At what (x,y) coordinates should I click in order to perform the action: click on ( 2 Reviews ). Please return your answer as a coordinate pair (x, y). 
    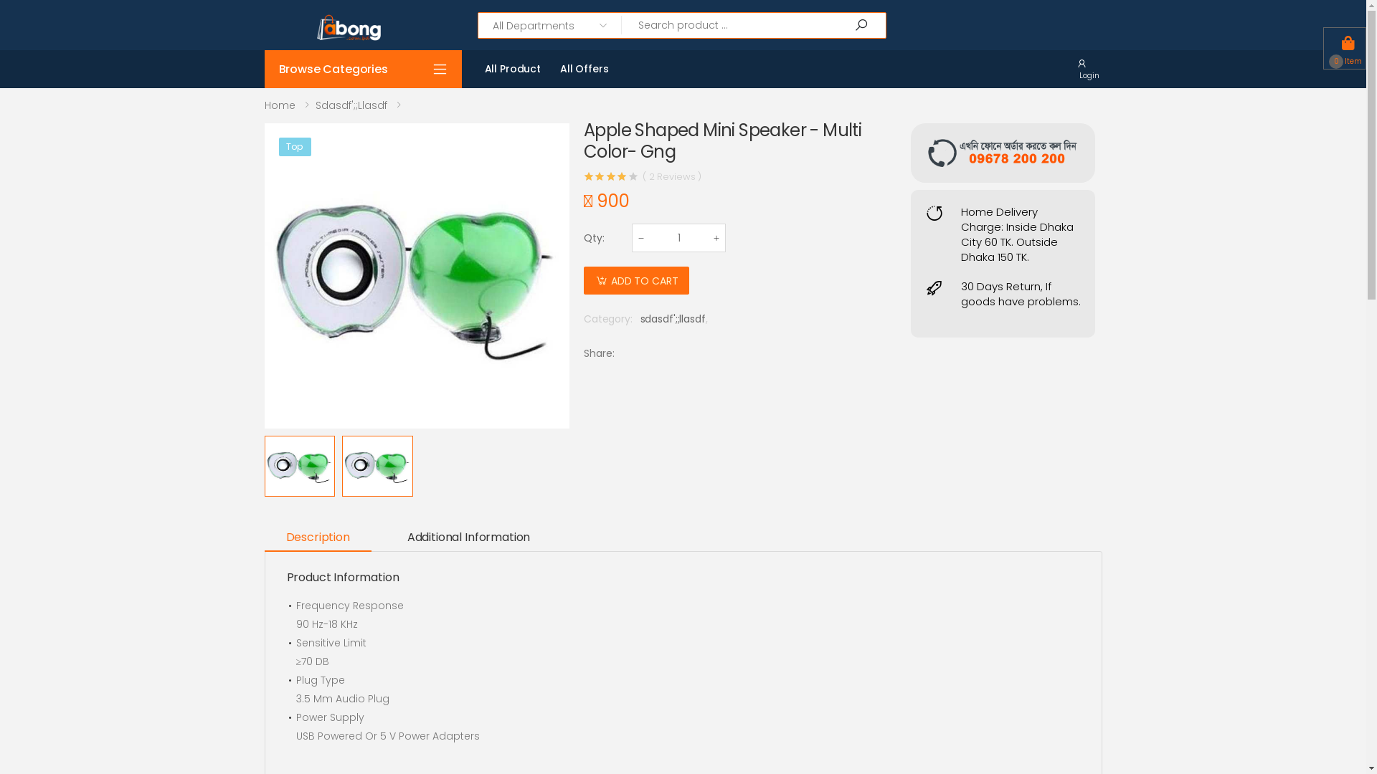
    Looking at the image, I should click on (672, 176).